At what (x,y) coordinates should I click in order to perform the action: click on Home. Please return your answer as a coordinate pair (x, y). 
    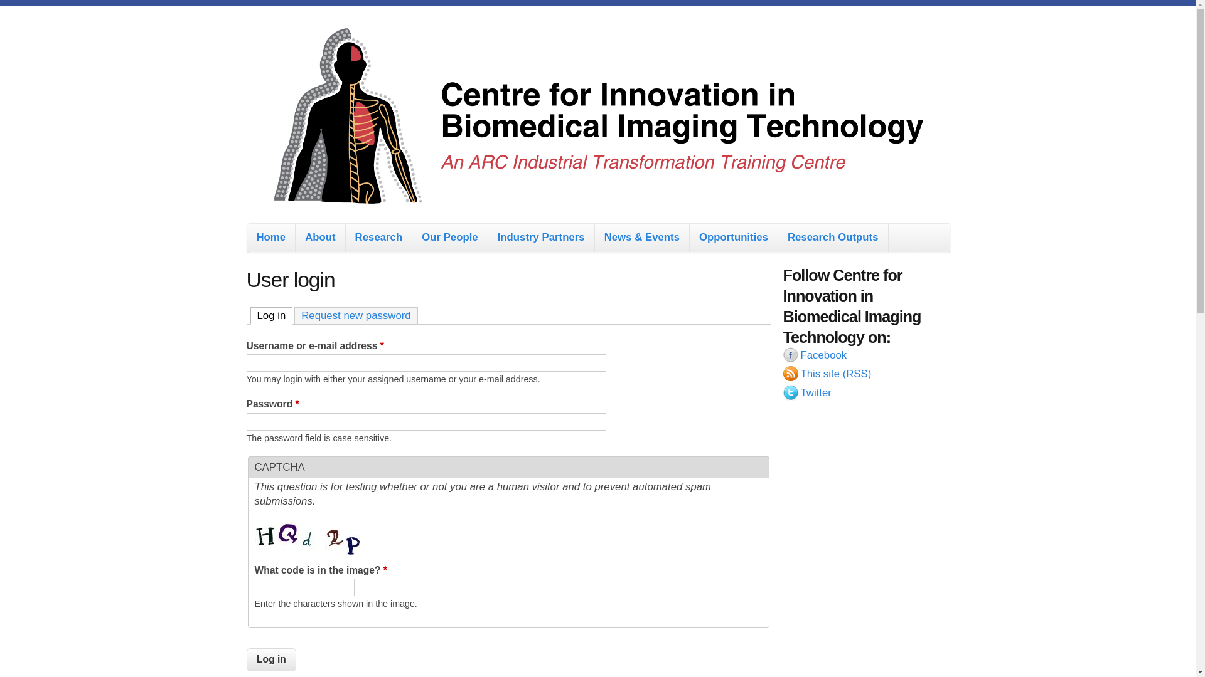
    Looking at the image, I should click on (271, 238).